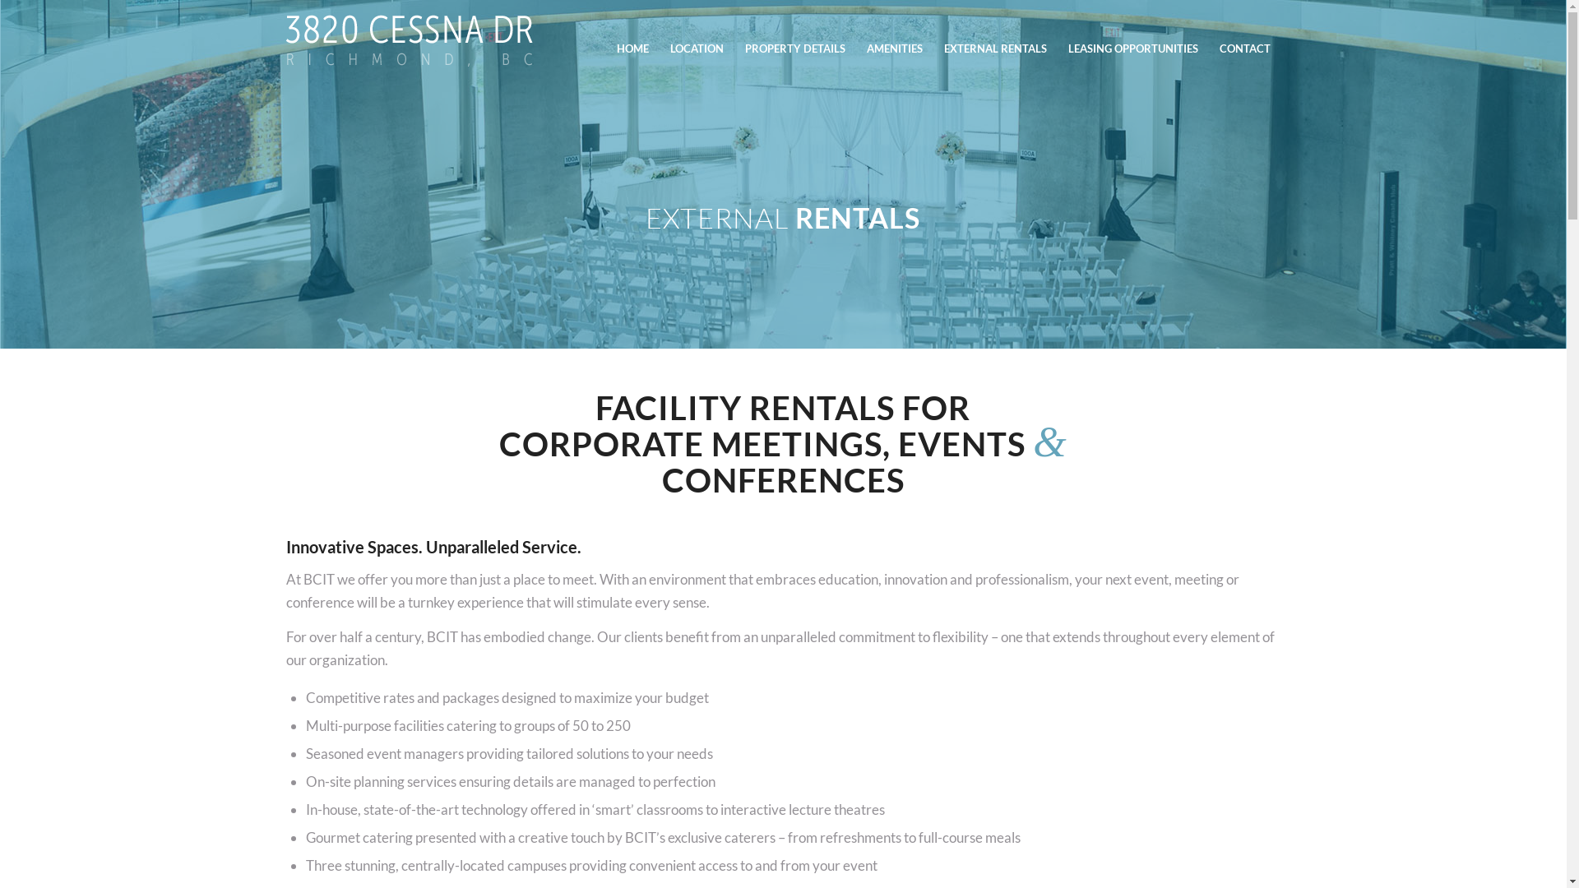 The width and height of the screenshot is (1579, 888). I want to click on AMENITIES, so click(894, 49).